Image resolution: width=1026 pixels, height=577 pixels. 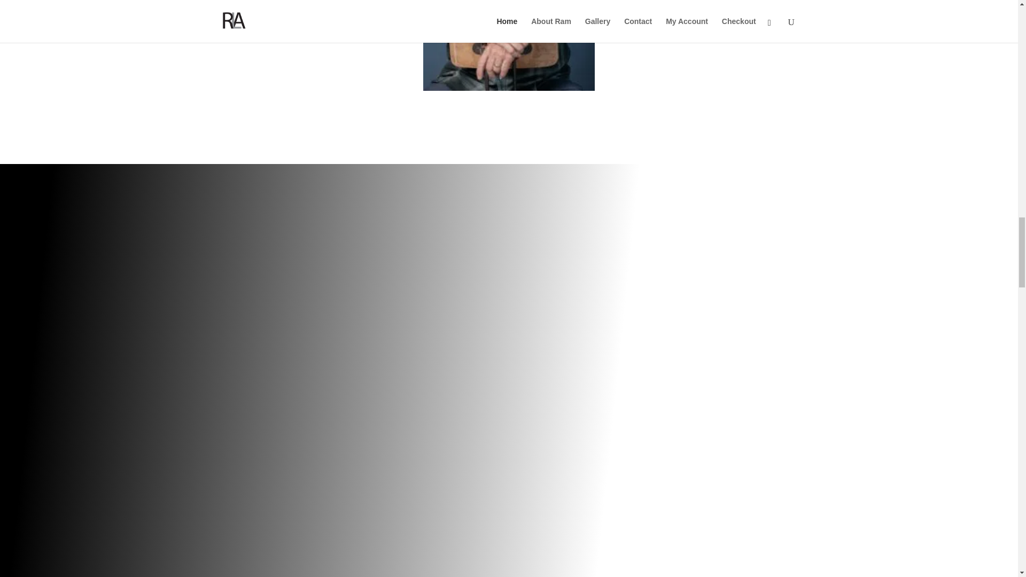 I want to click on Ram-Lee-Art-Tattoo1110, so click(x=508, y=45).